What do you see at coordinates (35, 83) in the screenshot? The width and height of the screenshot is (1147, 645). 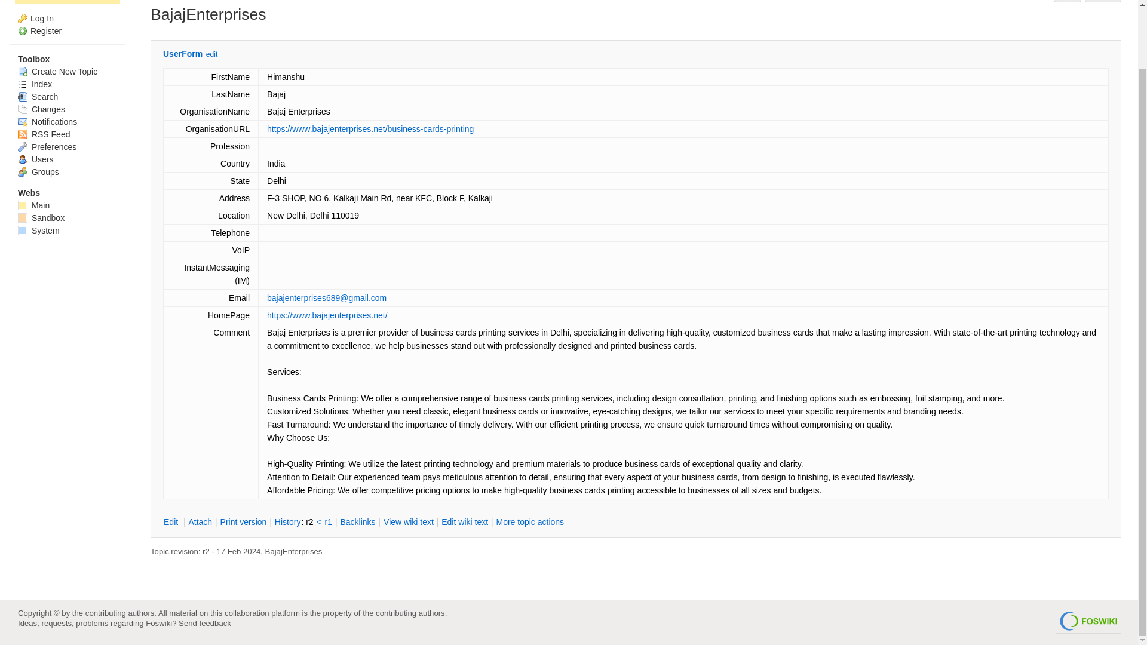 I see `Index` at bounding box center [35, 83].